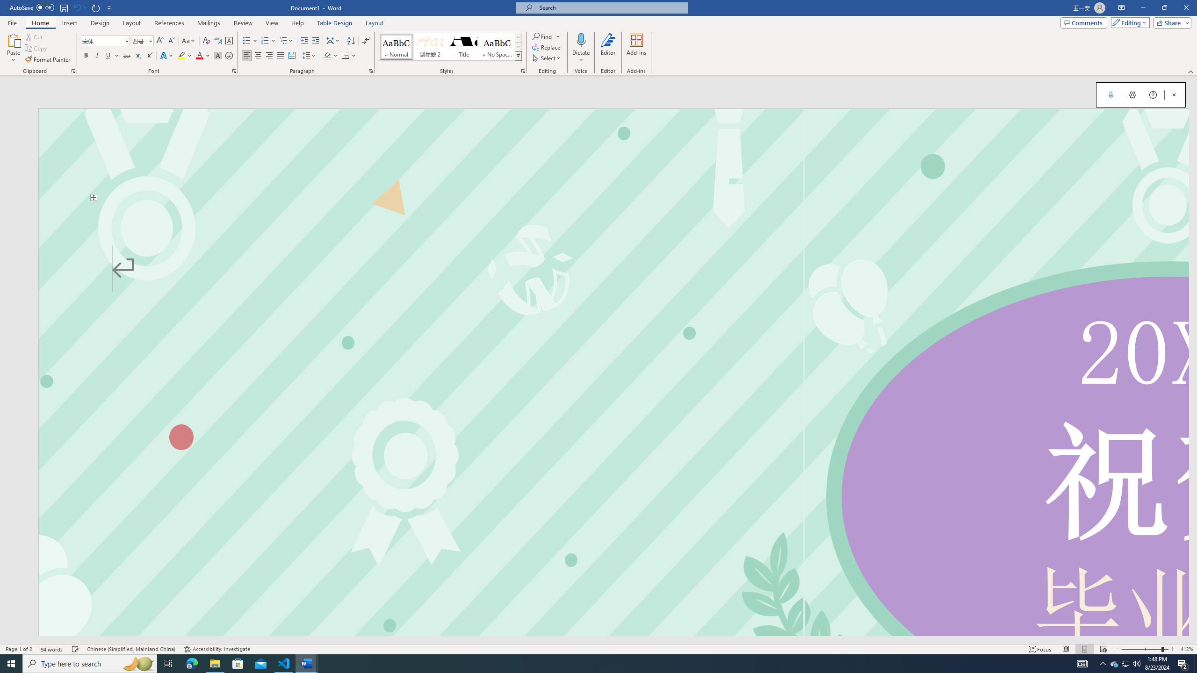 The width and height of the screenshot is (1197, 673). Describe the element at coordinates (199, 56) in the screenshot. I see `Font Color Red` at that location.